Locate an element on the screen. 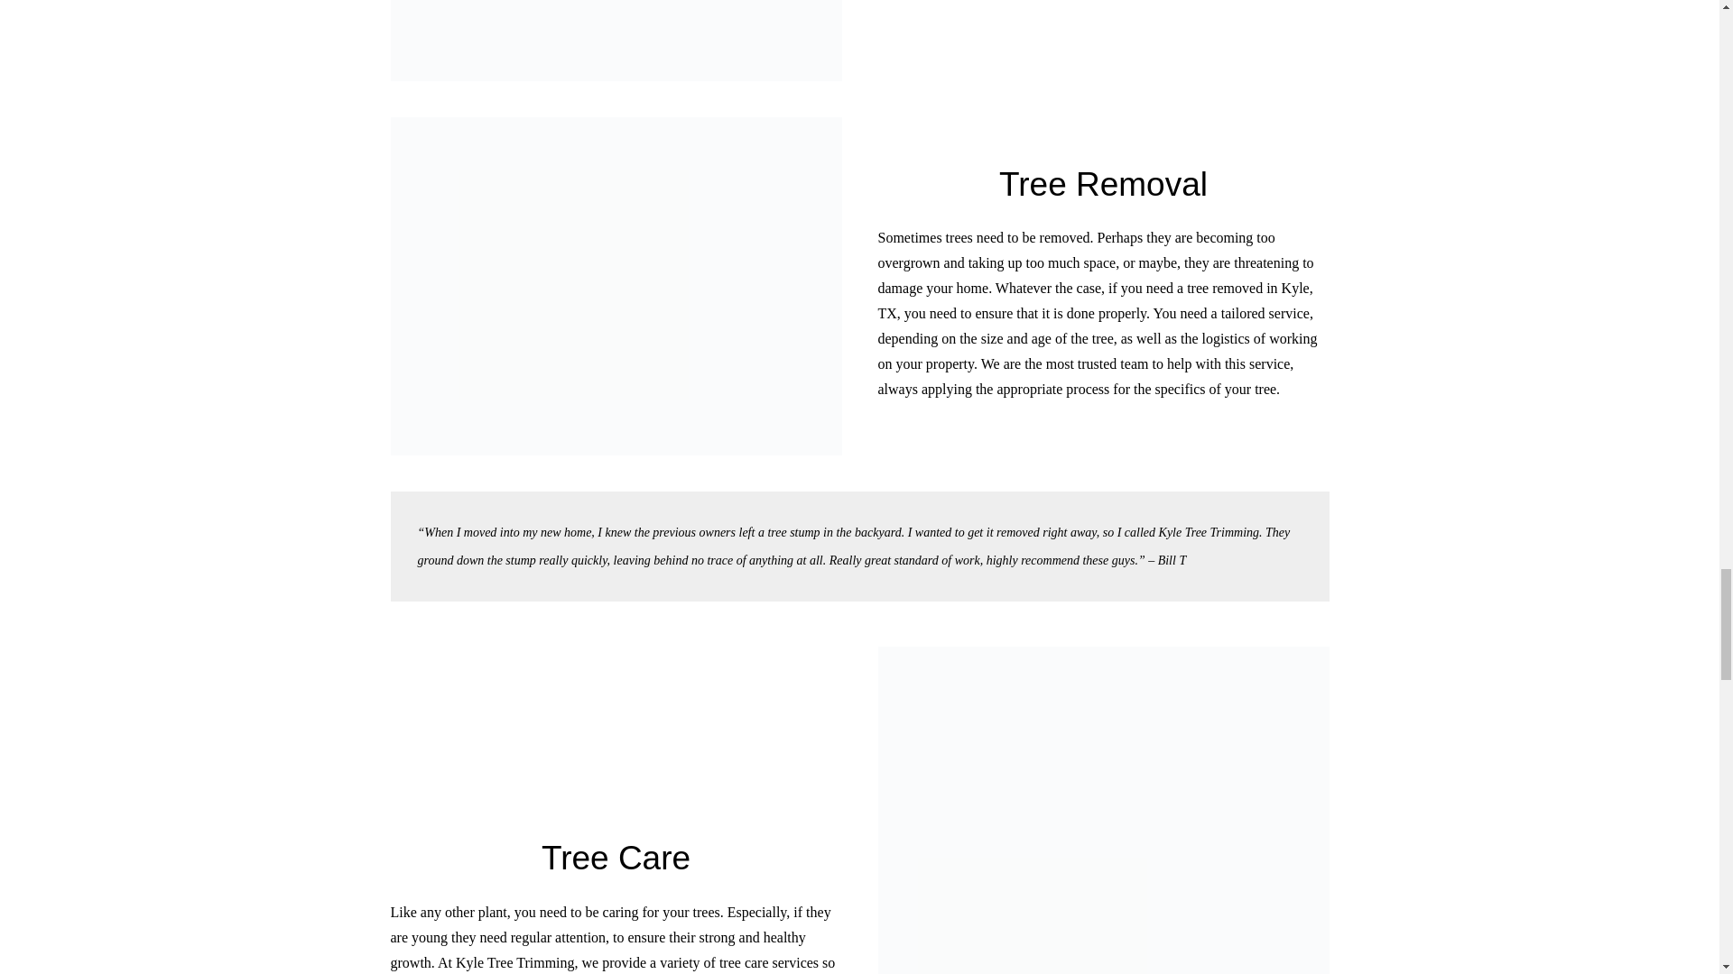  Tree Care is located at coordinates (616, 858).